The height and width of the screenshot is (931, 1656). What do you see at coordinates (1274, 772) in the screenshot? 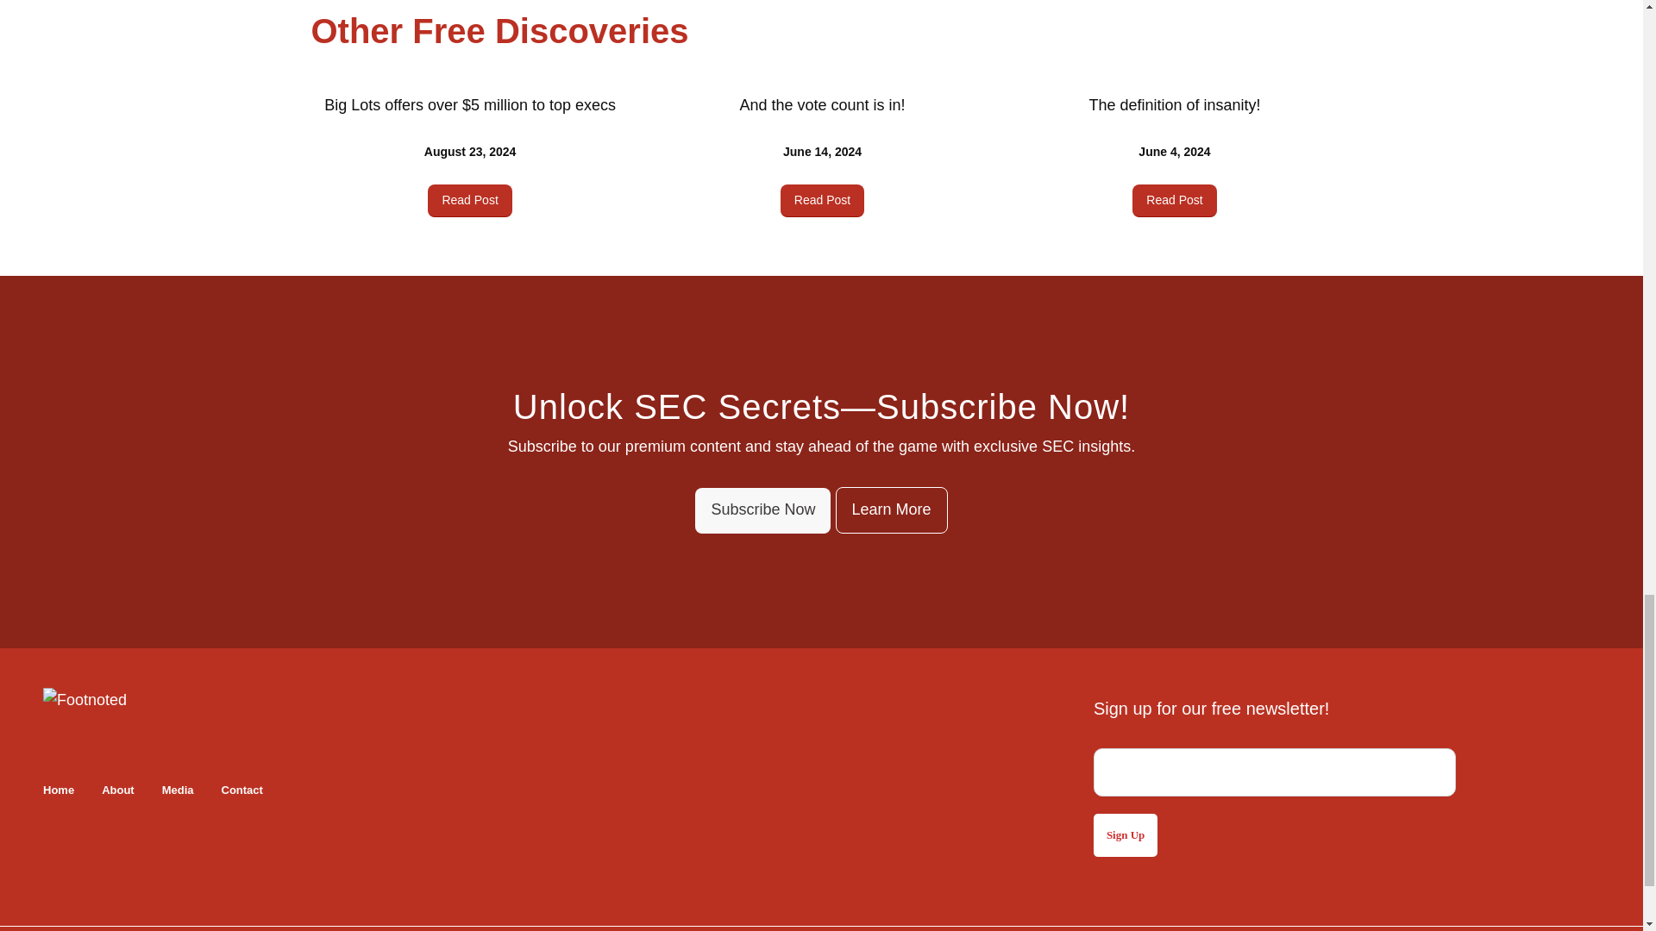
I see `Email Address` at bounding box center [1274, 772].